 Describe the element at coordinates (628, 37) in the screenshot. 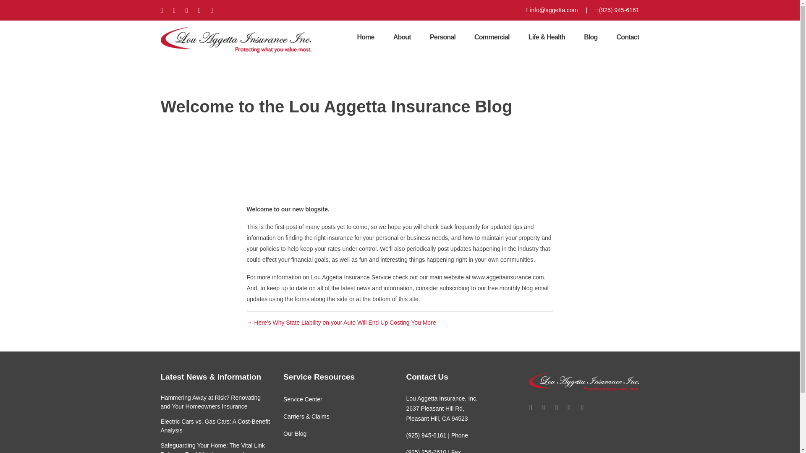

I see `Contact` at that location.